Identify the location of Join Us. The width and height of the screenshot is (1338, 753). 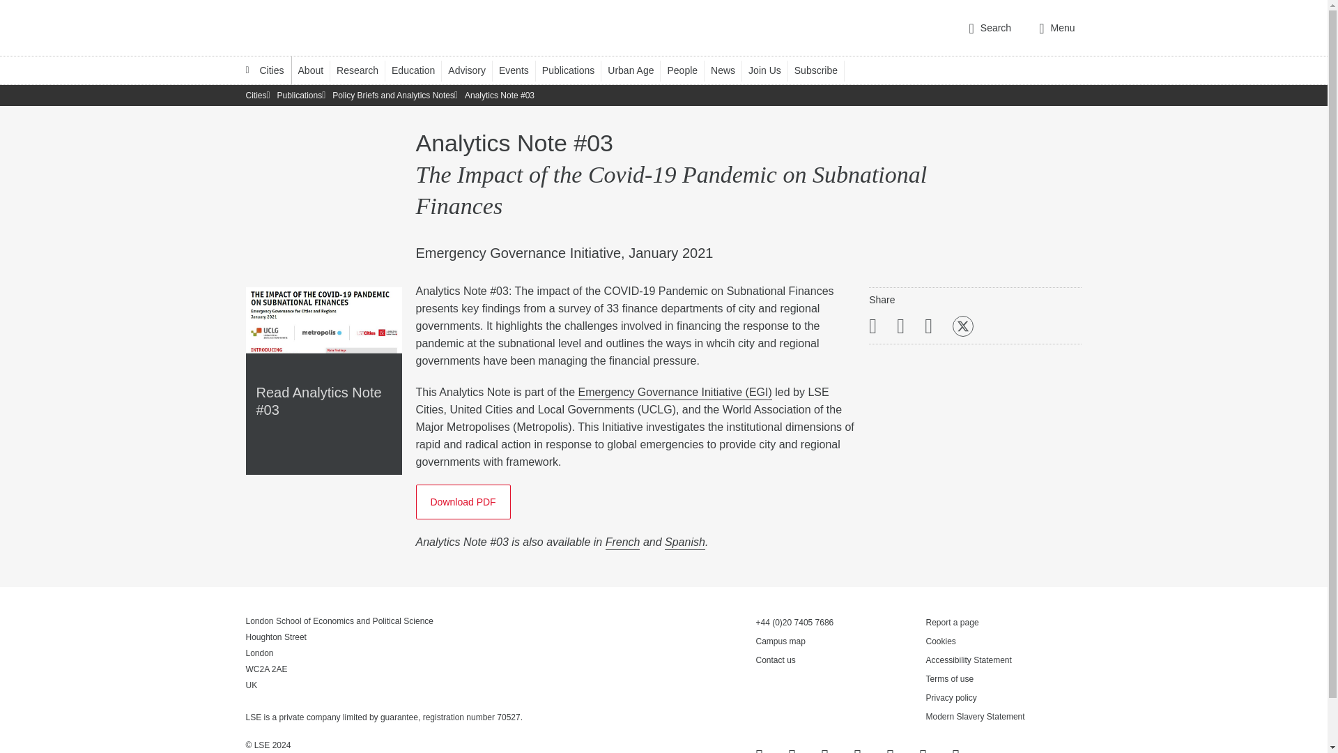
(771, 70).